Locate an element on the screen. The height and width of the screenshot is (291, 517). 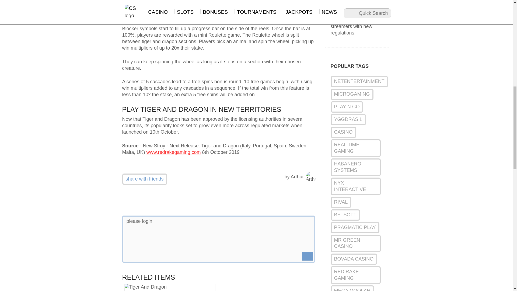
www.redrakegaming.com is located at coordinates (173, 152).